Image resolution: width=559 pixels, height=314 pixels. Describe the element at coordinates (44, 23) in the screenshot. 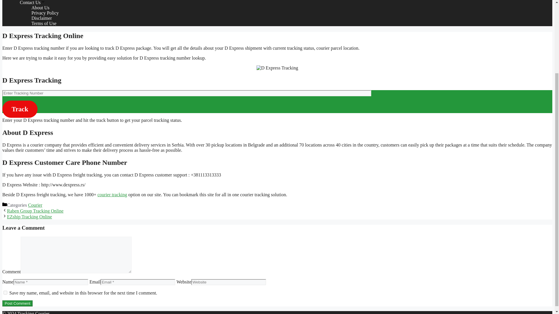

I see `Terms of Use` at that location.